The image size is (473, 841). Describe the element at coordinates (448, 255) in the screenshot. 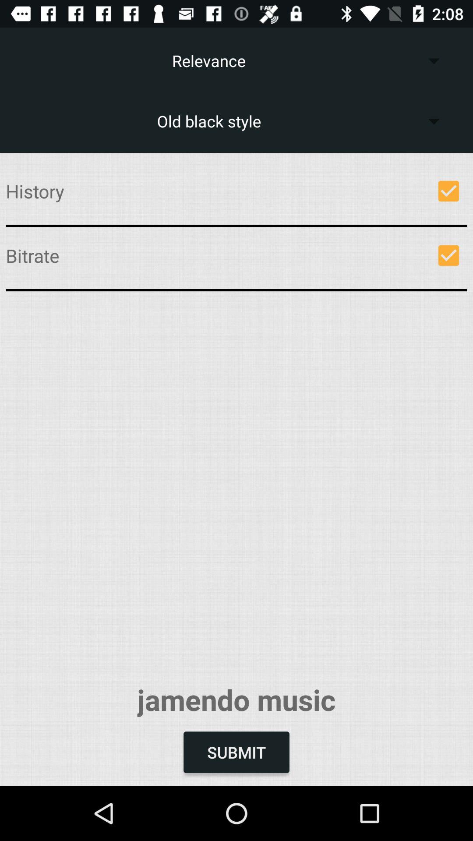

I see `click icon next to bitrate icon` at that location.